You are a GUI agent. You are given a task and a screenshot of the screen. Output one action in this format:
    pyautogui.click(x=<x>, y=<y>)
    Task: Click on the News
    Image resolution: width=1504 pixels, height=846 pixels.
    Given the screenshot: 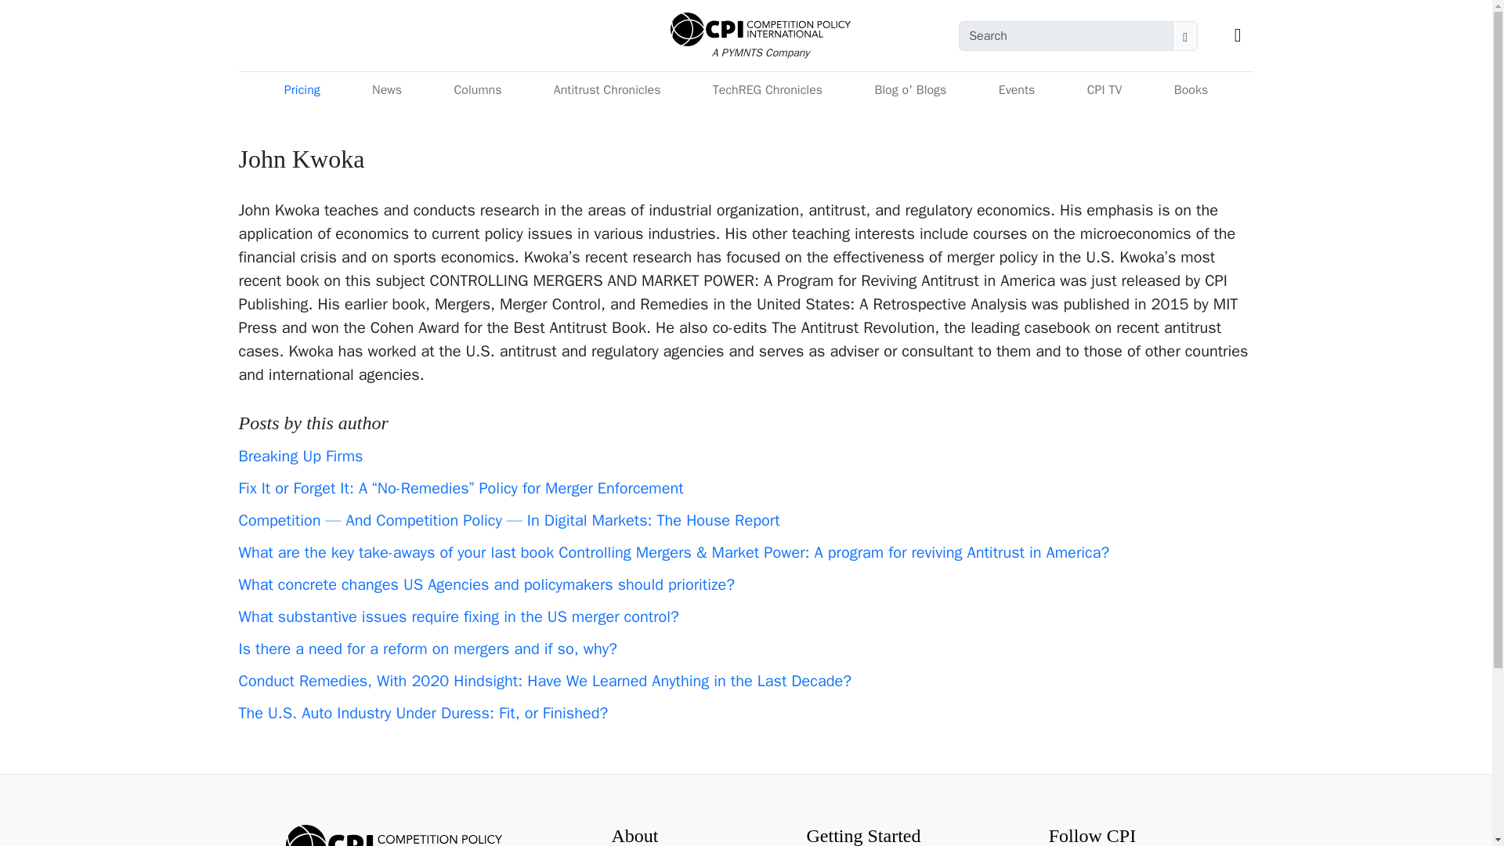 What is the action you would take?
    pyautogui.click(x=386, y=90)
    